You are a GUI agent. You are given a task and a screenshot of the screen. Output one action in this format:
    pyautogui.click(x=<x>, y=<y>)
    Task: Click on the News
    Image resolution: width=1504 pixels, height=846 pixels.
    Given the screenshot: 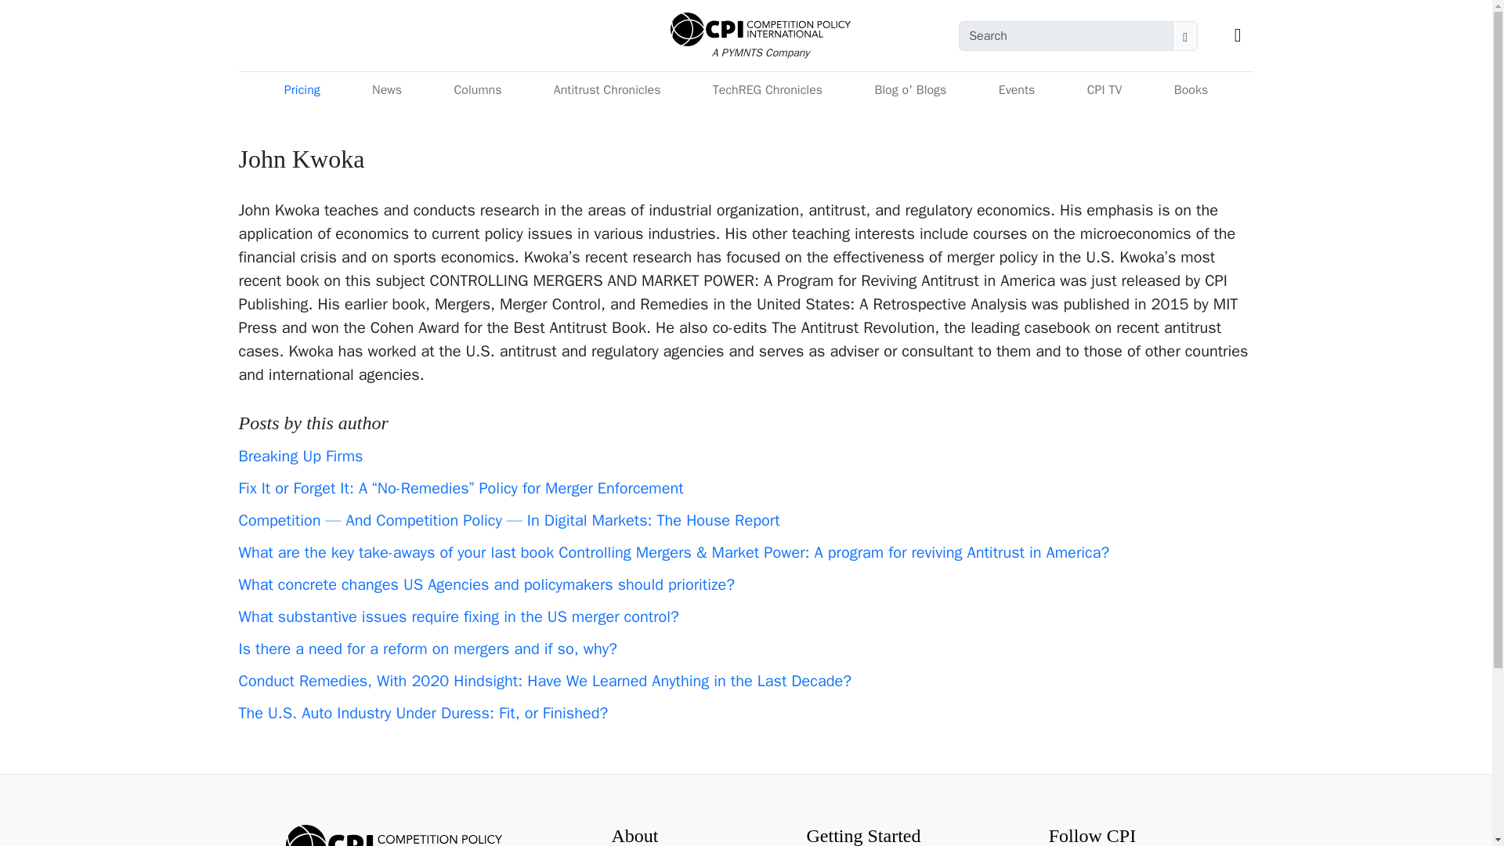 What is the action you would take?
    pyautogui.click(x=386, y=90)
    